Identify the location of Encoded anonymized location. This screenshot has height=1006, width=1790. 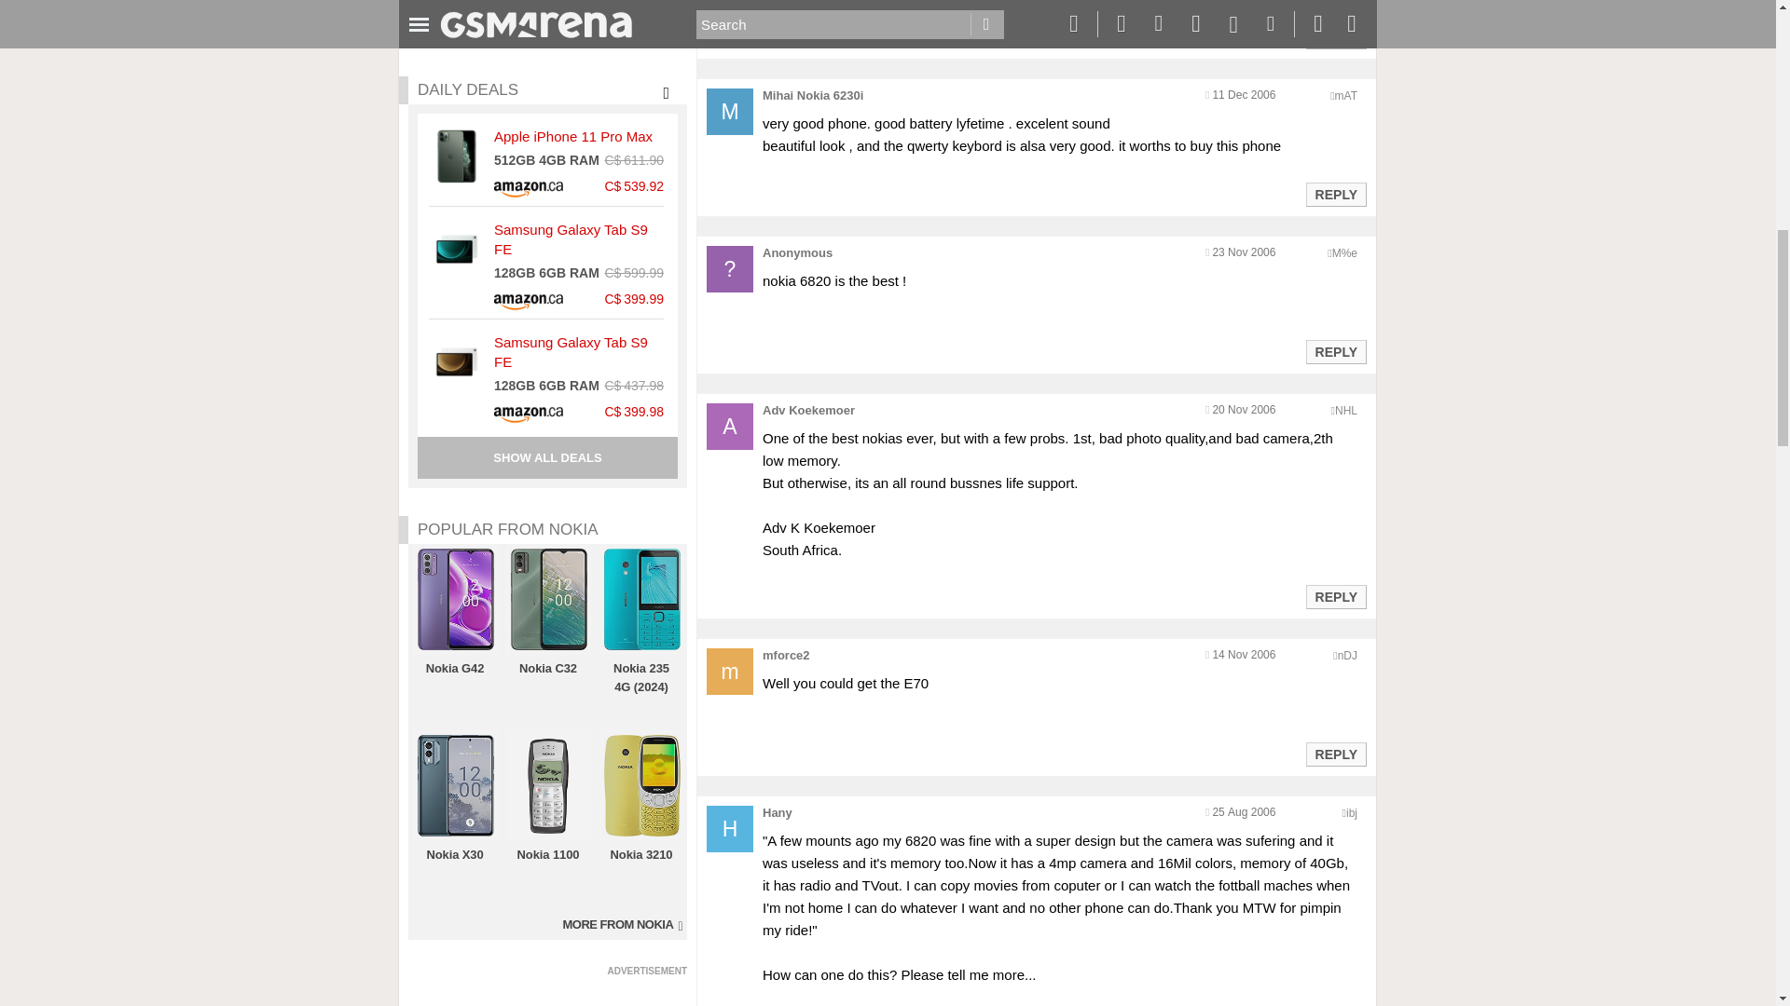
(1346, 96).